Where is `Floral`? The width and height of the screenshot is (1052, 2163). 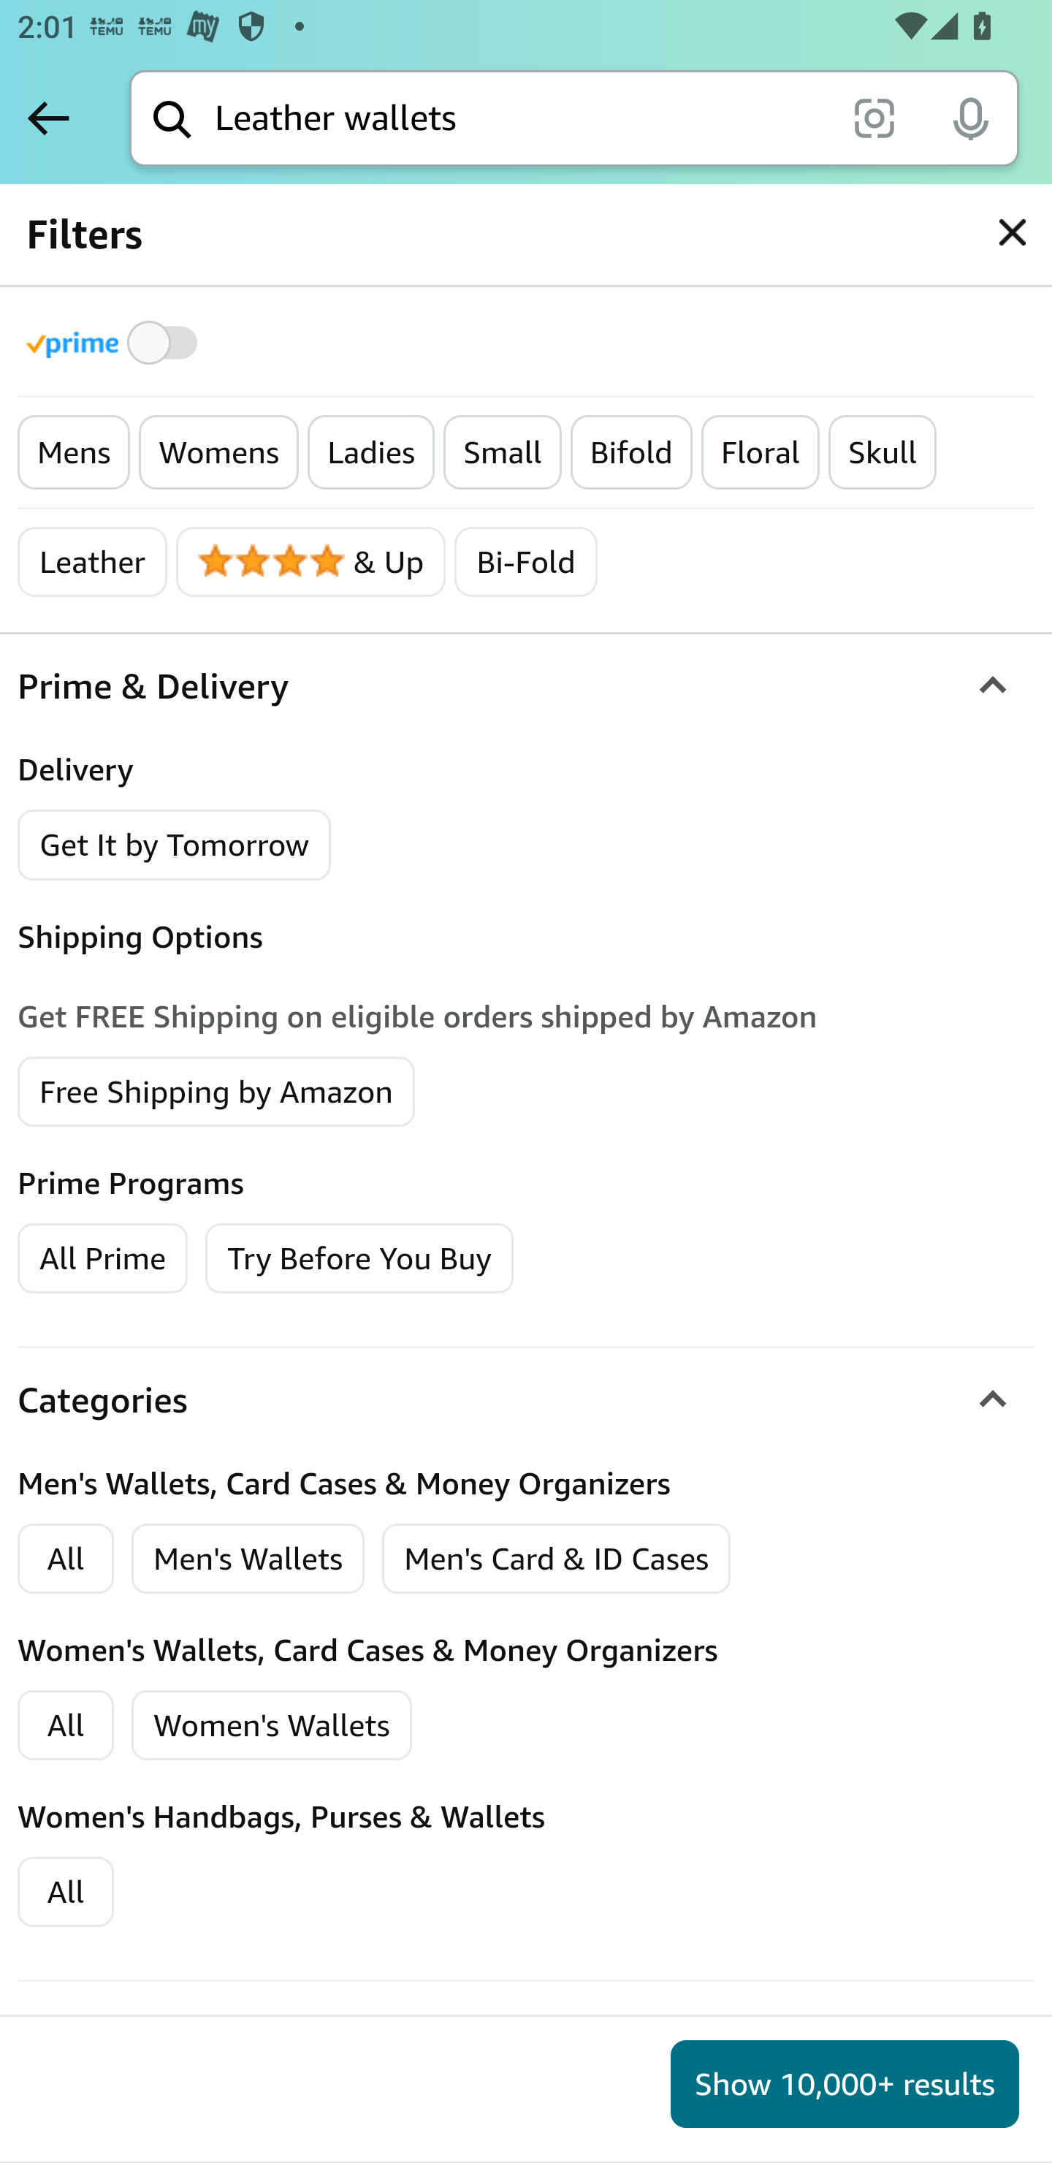
Floral is located at coordinates (759, 453).